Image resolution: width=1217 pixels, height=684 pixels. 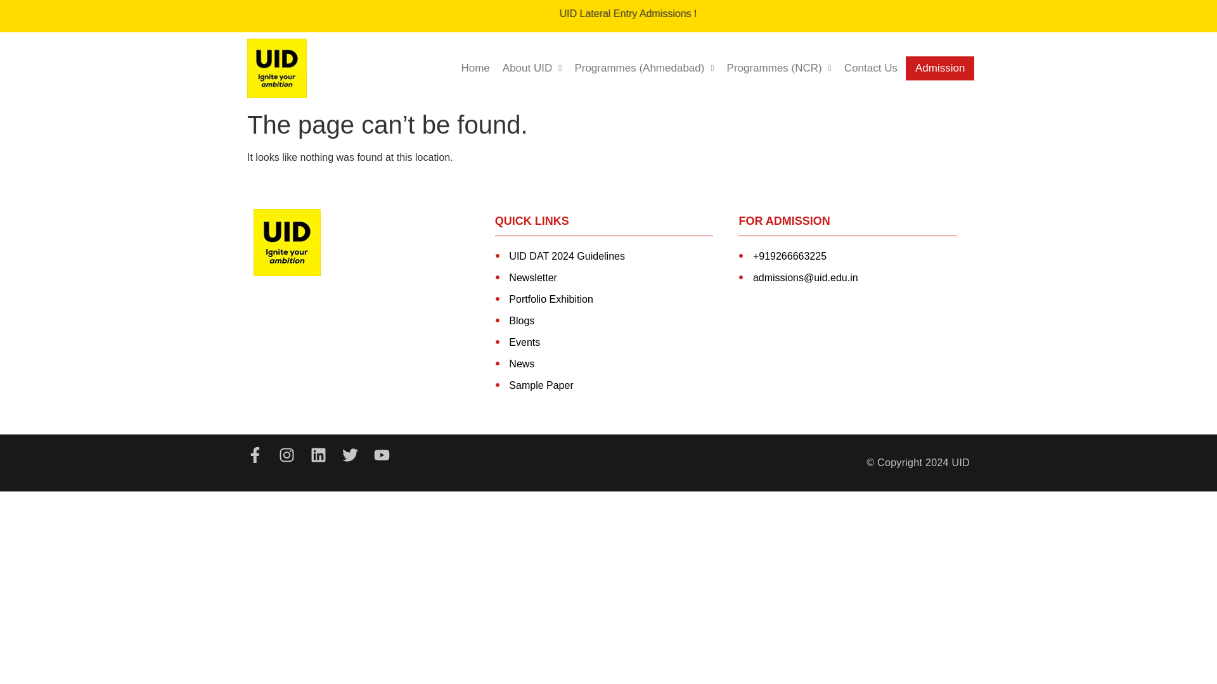 What do you see at coordinates (871, 68) in the screenshot?
I see `Contact Us` at bounding box center [871, 68].